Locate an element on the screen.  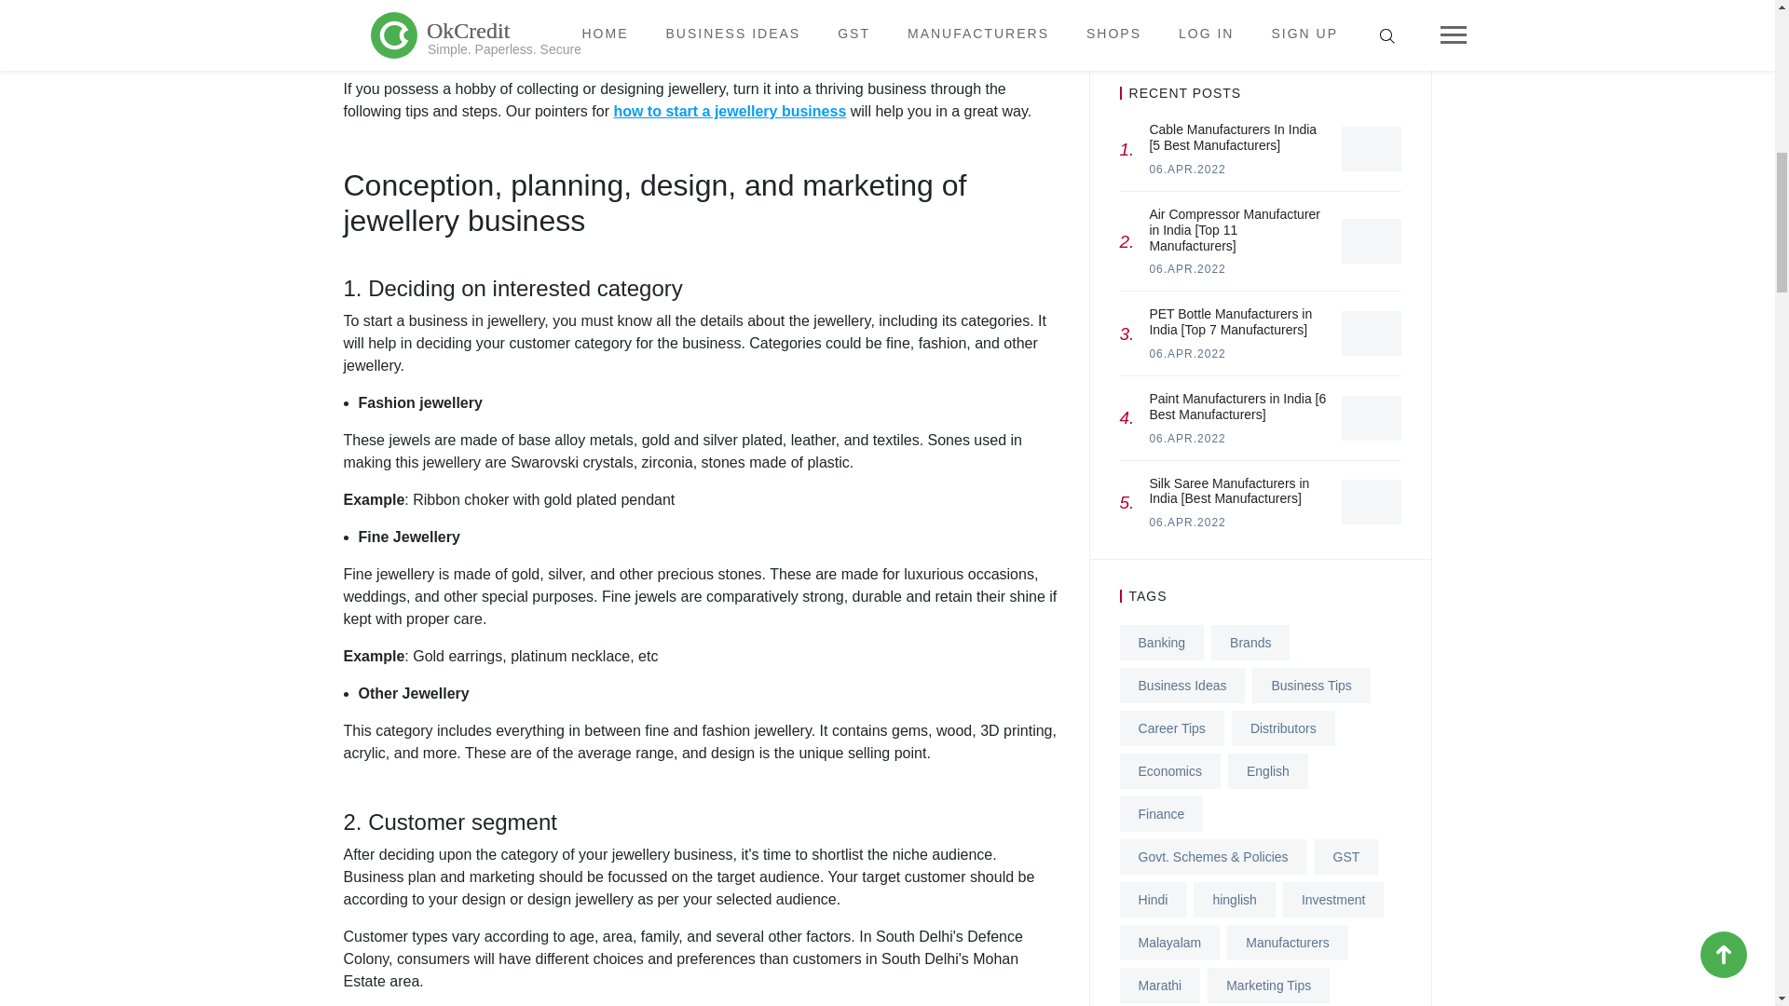
06 April 2022 is located at coordinates (1187, 439).